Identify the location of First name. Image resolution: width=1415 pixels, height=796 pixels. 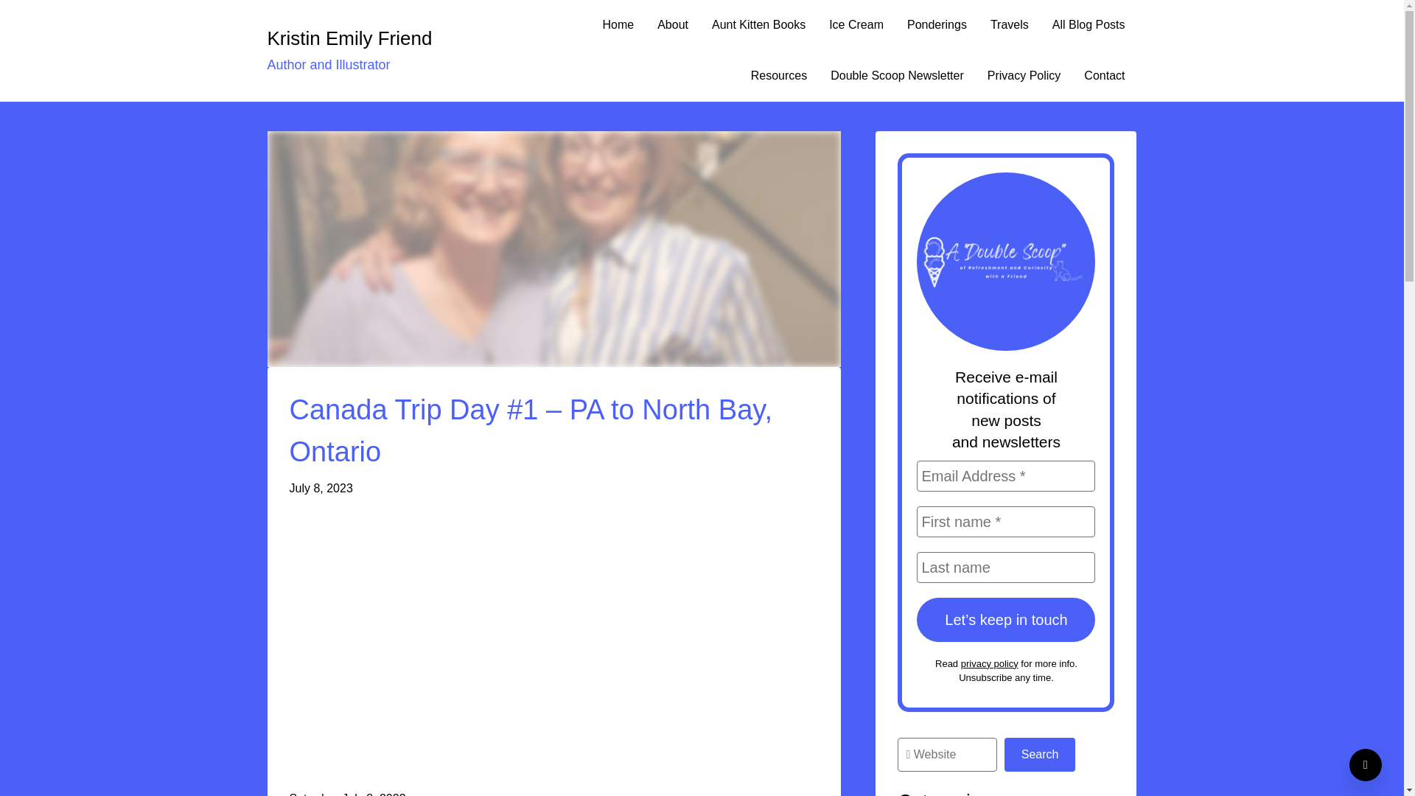
(1006, 522).